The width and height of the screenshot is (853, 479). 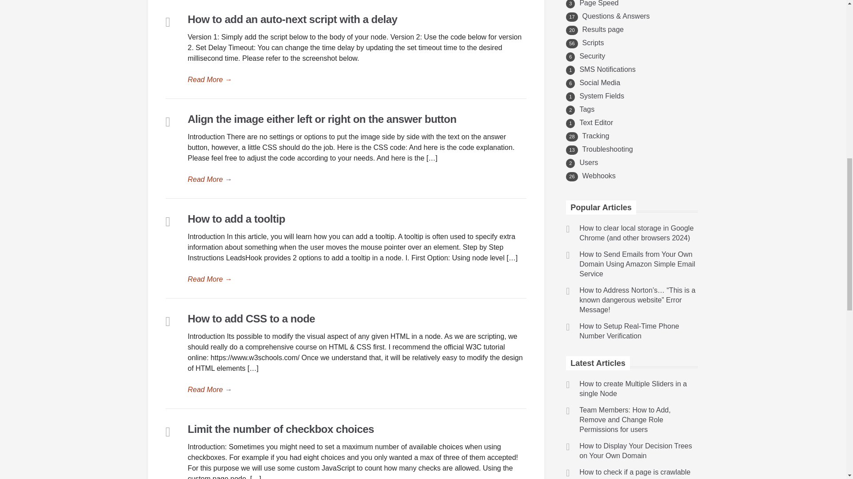 What do you see at coordinates (292, 20) in the screenshot?
I see `How to add an auto-next script with a delay` at bounding box center [292, 20].